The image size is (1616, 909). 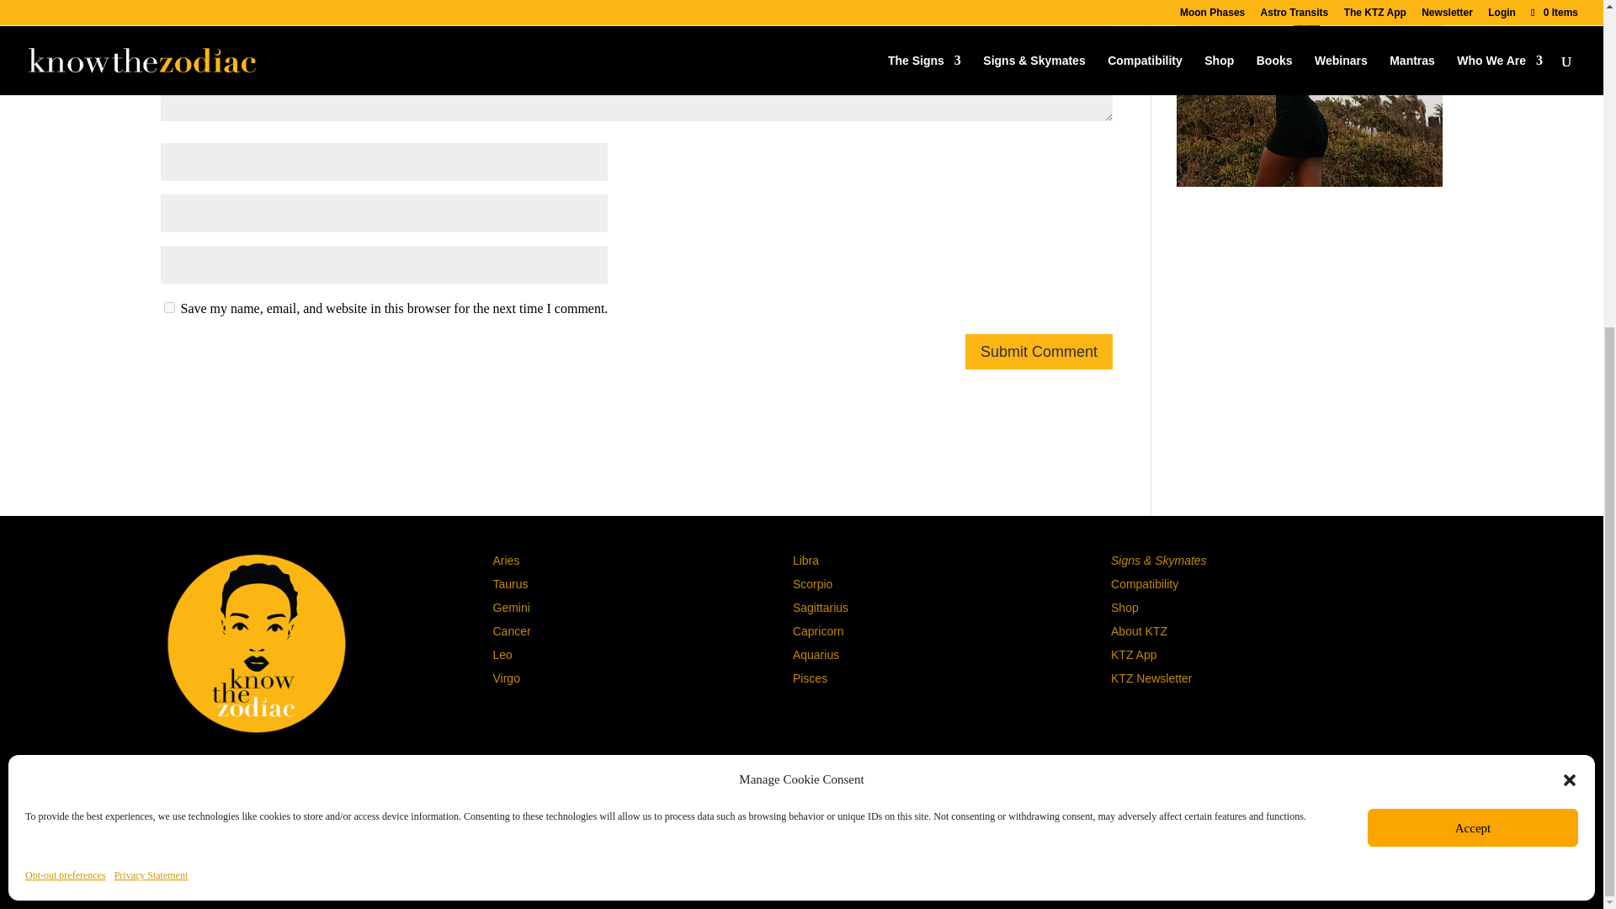 What do you see at coordinates (256, 769) in the screenshot?
I see `Follow on Twitter` at bounding box center [256, 769].